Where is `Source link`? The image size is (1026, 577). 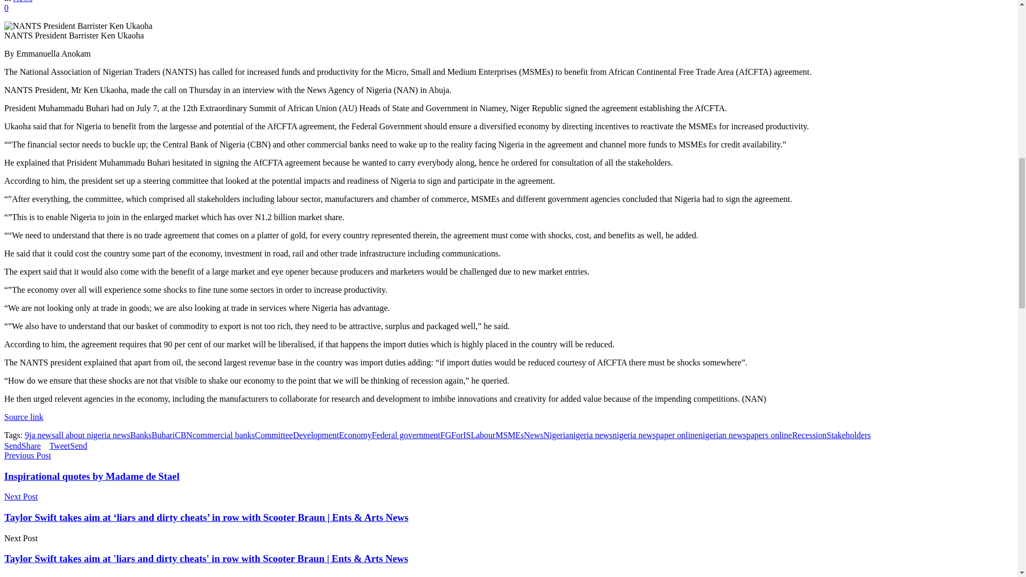 Source link is located at coordinates (24, 417).